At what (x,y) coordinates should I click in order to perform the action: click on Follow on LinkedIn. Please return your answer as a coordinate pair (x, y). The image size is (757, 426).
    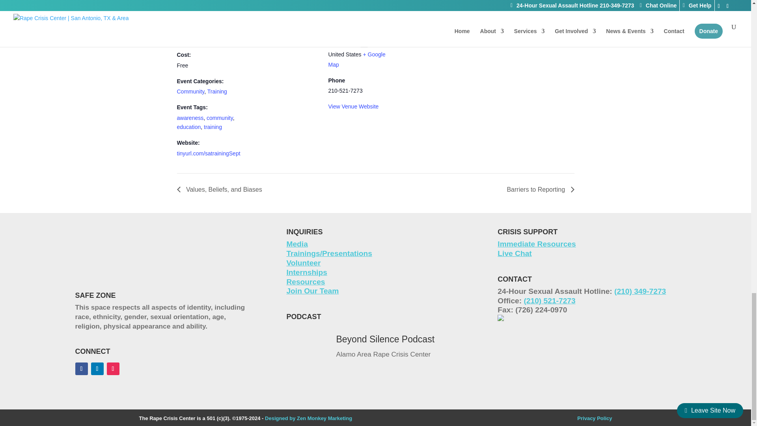
    Looking at the image, I should click on (97, 369).